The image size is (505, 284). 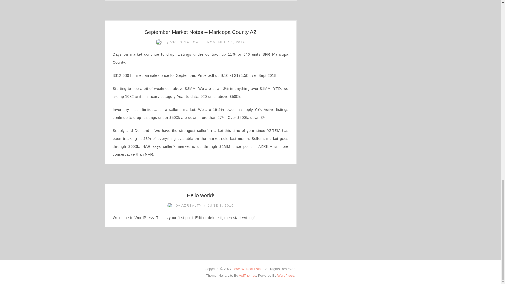 I want to click on by VICTORIA LOVE, so click(x=179, y=42).